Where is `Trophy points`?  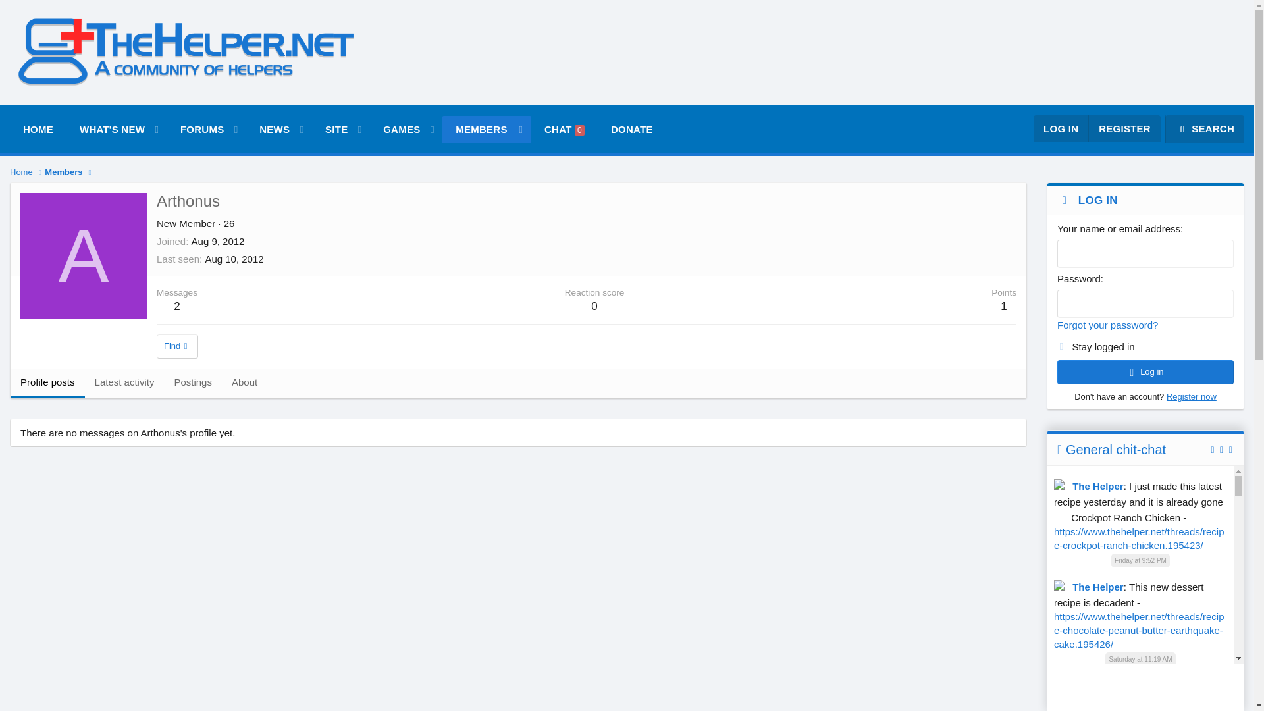
Trophy points is located at coordinates (1140, 659).